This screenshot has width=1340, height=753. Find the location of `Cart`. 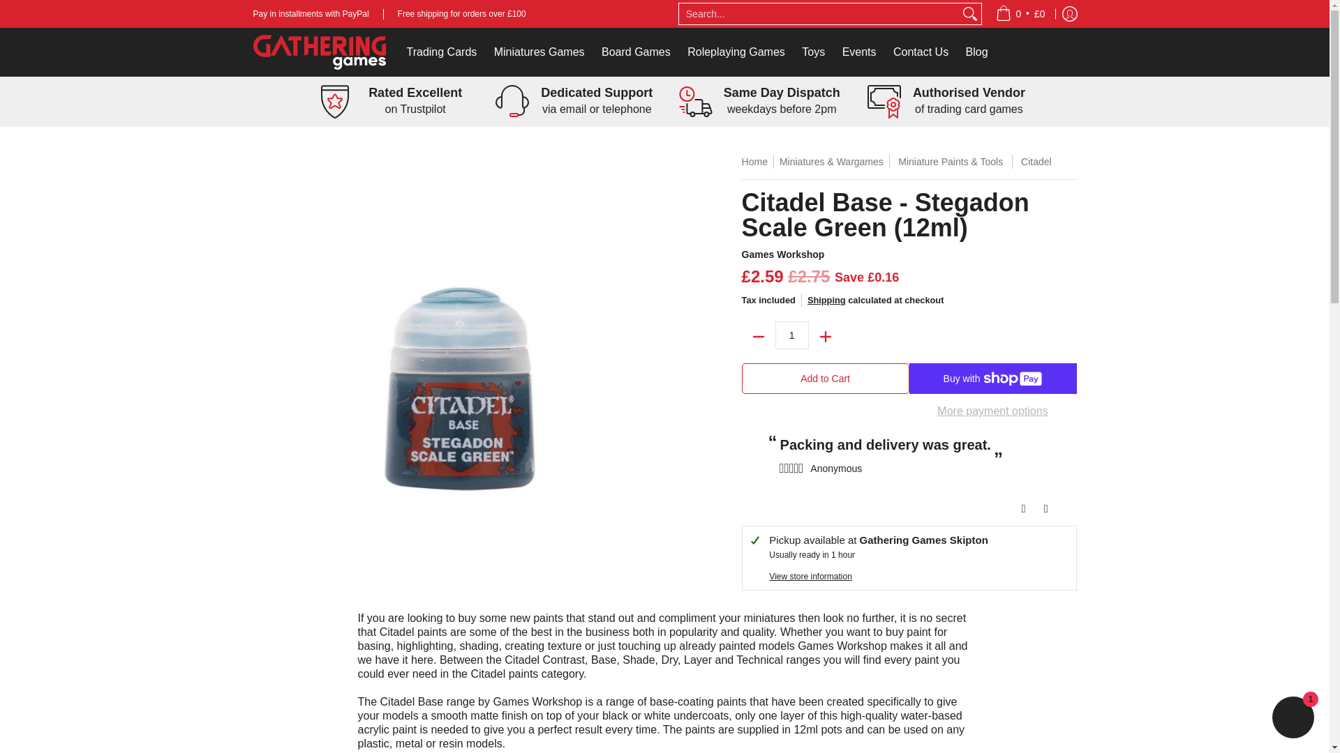

Cart is located at coordinates (1020, 14).